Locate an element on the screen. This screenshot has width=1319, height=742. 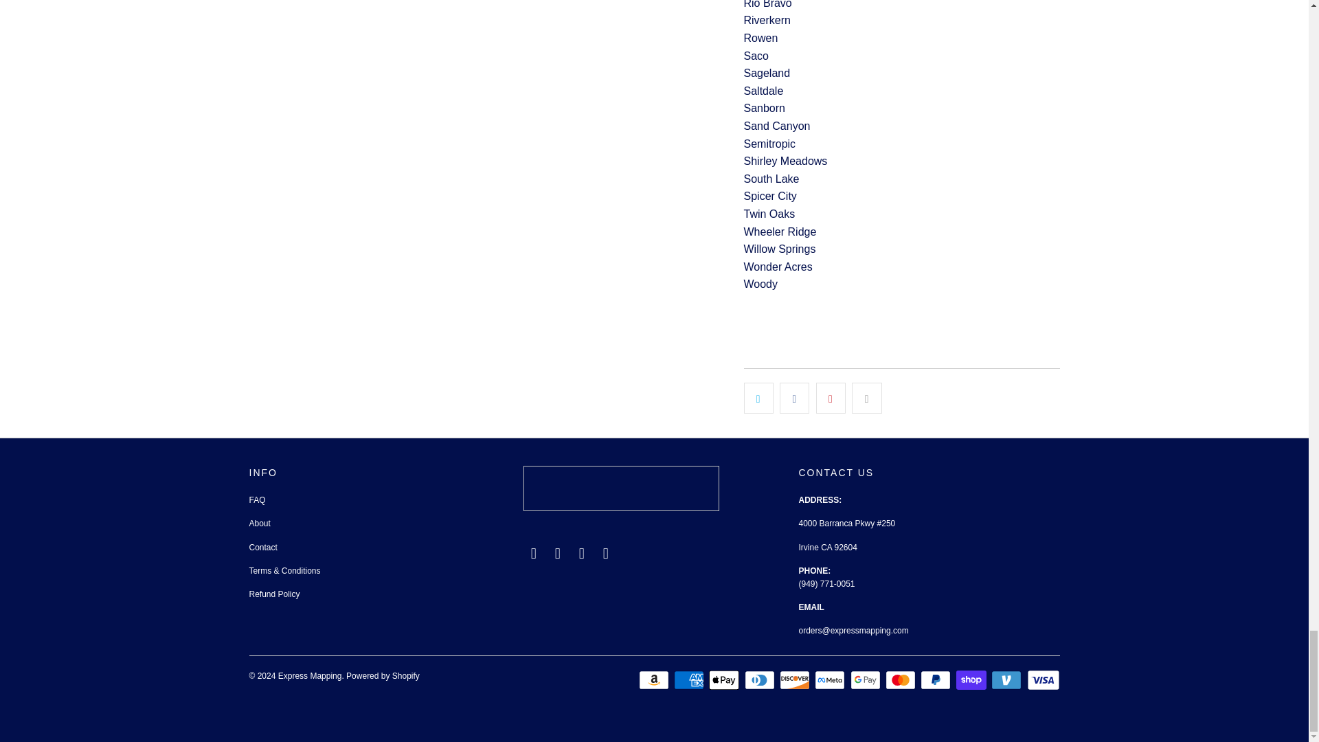
Mastercard is located at coordinates (901, 680).